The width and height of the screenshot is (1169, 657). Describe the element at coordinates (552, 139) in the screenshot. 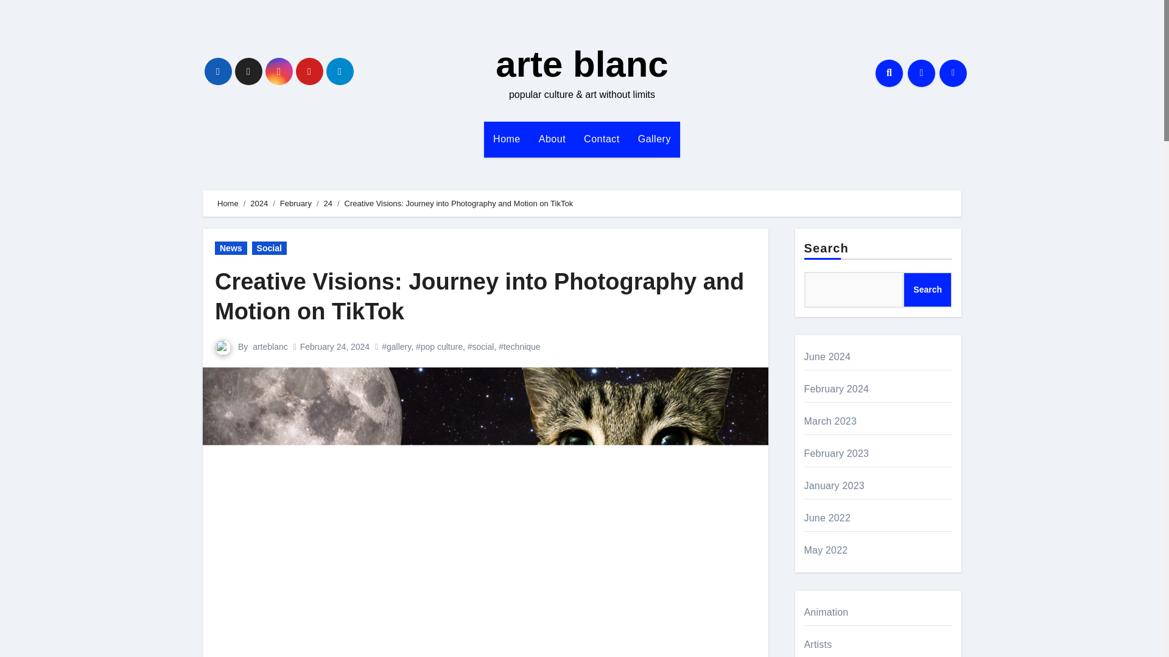

I see `About` at that location.